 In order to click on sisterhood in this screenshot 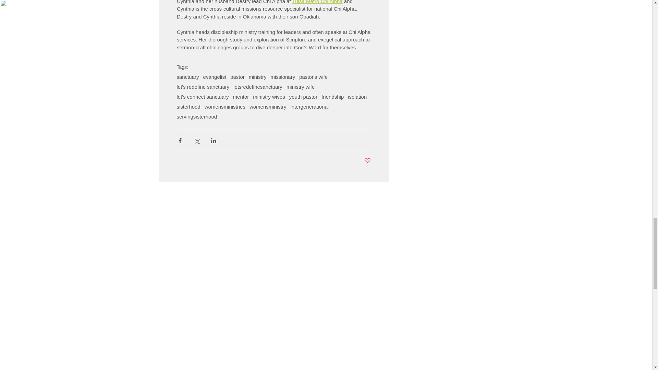, I will do `click(188, 107)`.